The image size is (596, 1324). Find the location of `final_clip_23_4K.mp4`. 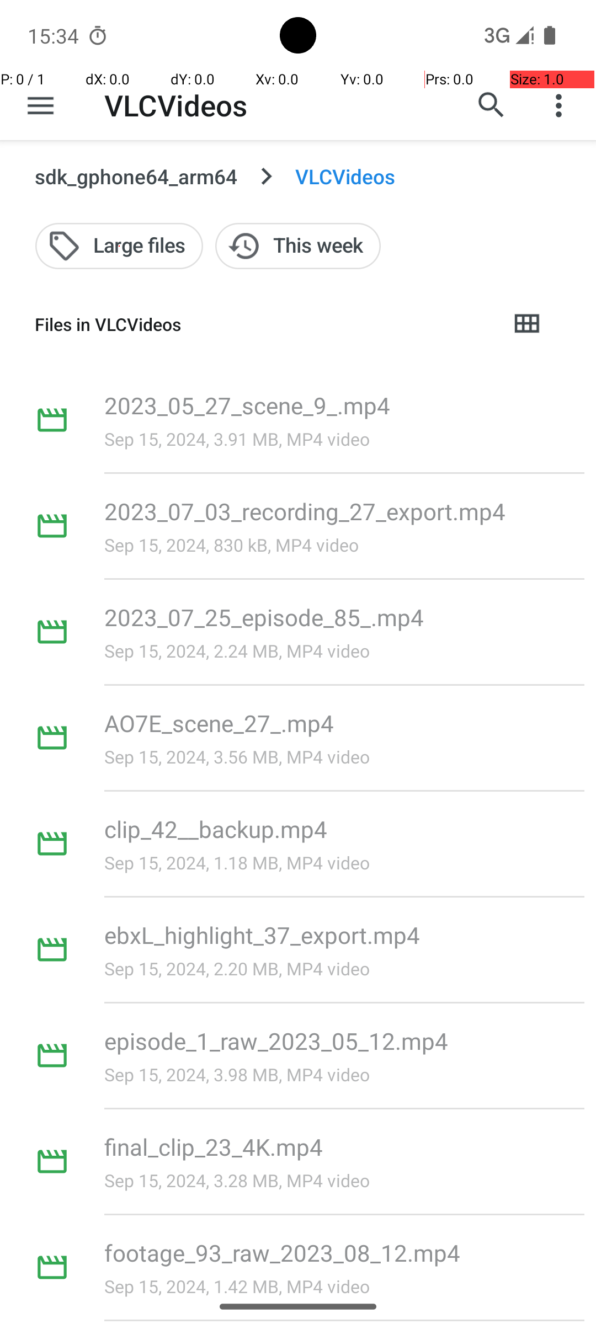

final_clip_23_4K.mp4 is located at coordinates (214, 1146).